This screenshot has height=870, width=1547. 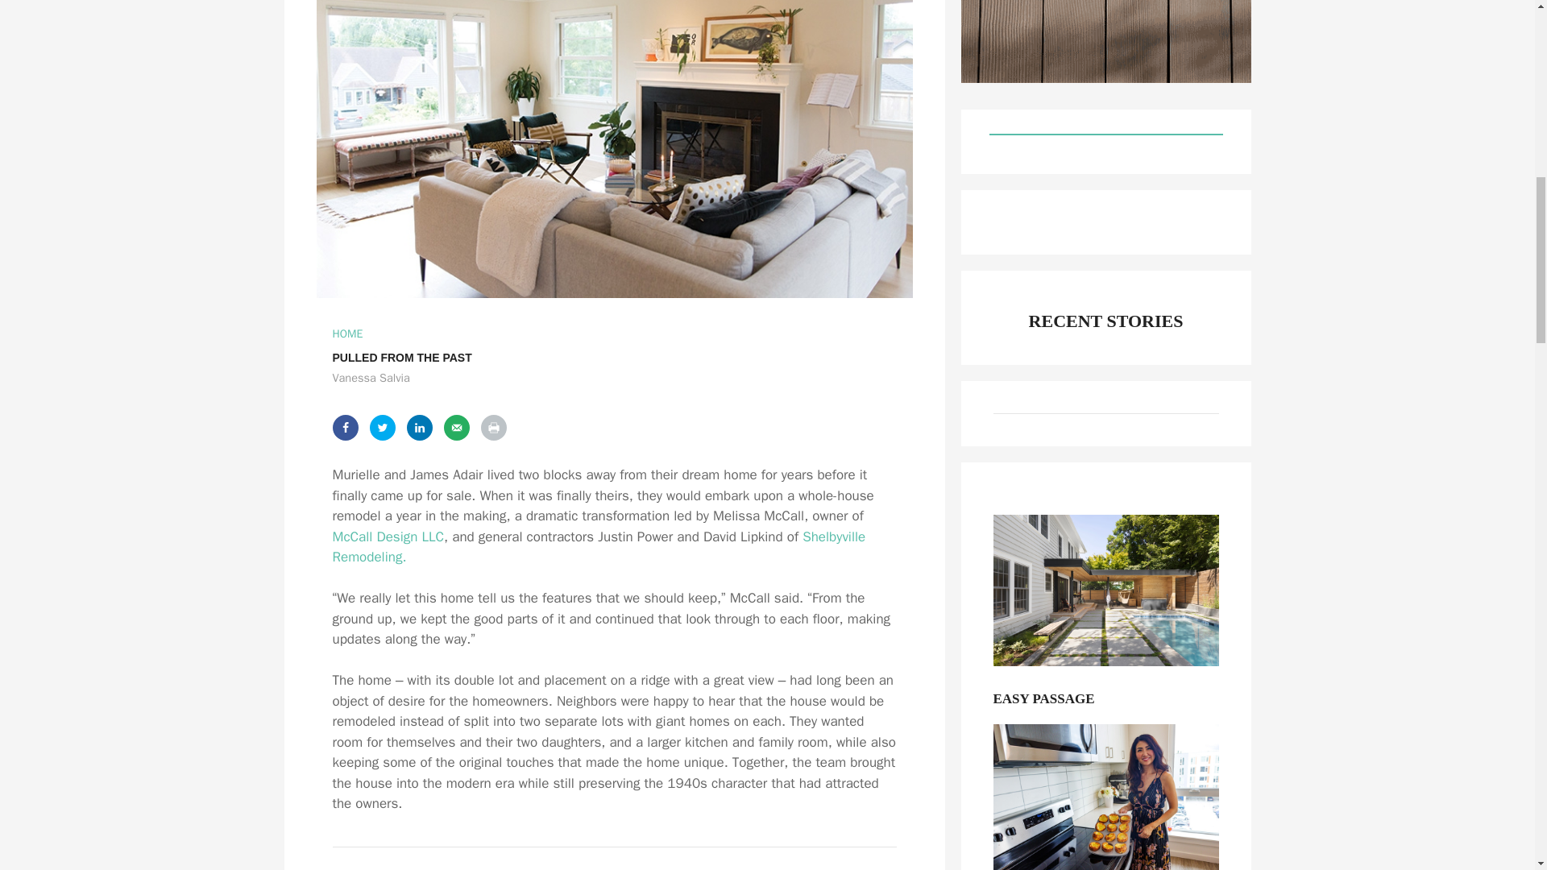 I want to click on Share on LinkedIn, so click(x=418, y=427).